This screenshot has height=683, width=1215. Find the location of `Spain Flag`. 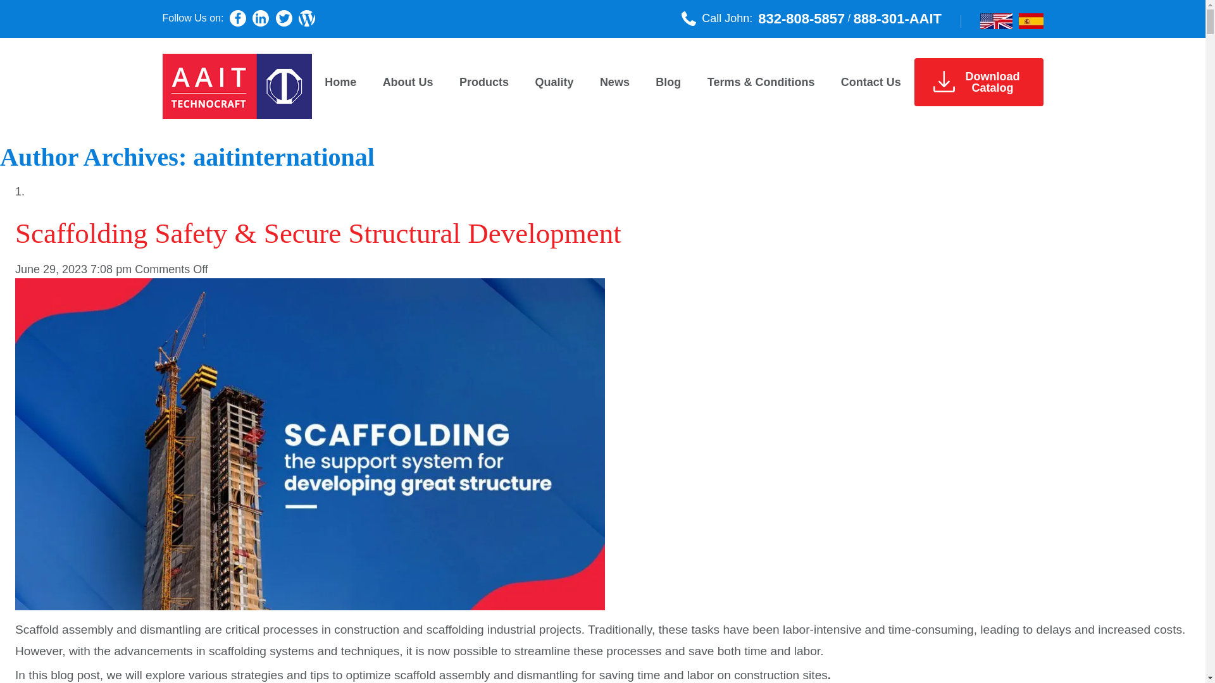

Spain Flag is located at coordinates (1031, 21).